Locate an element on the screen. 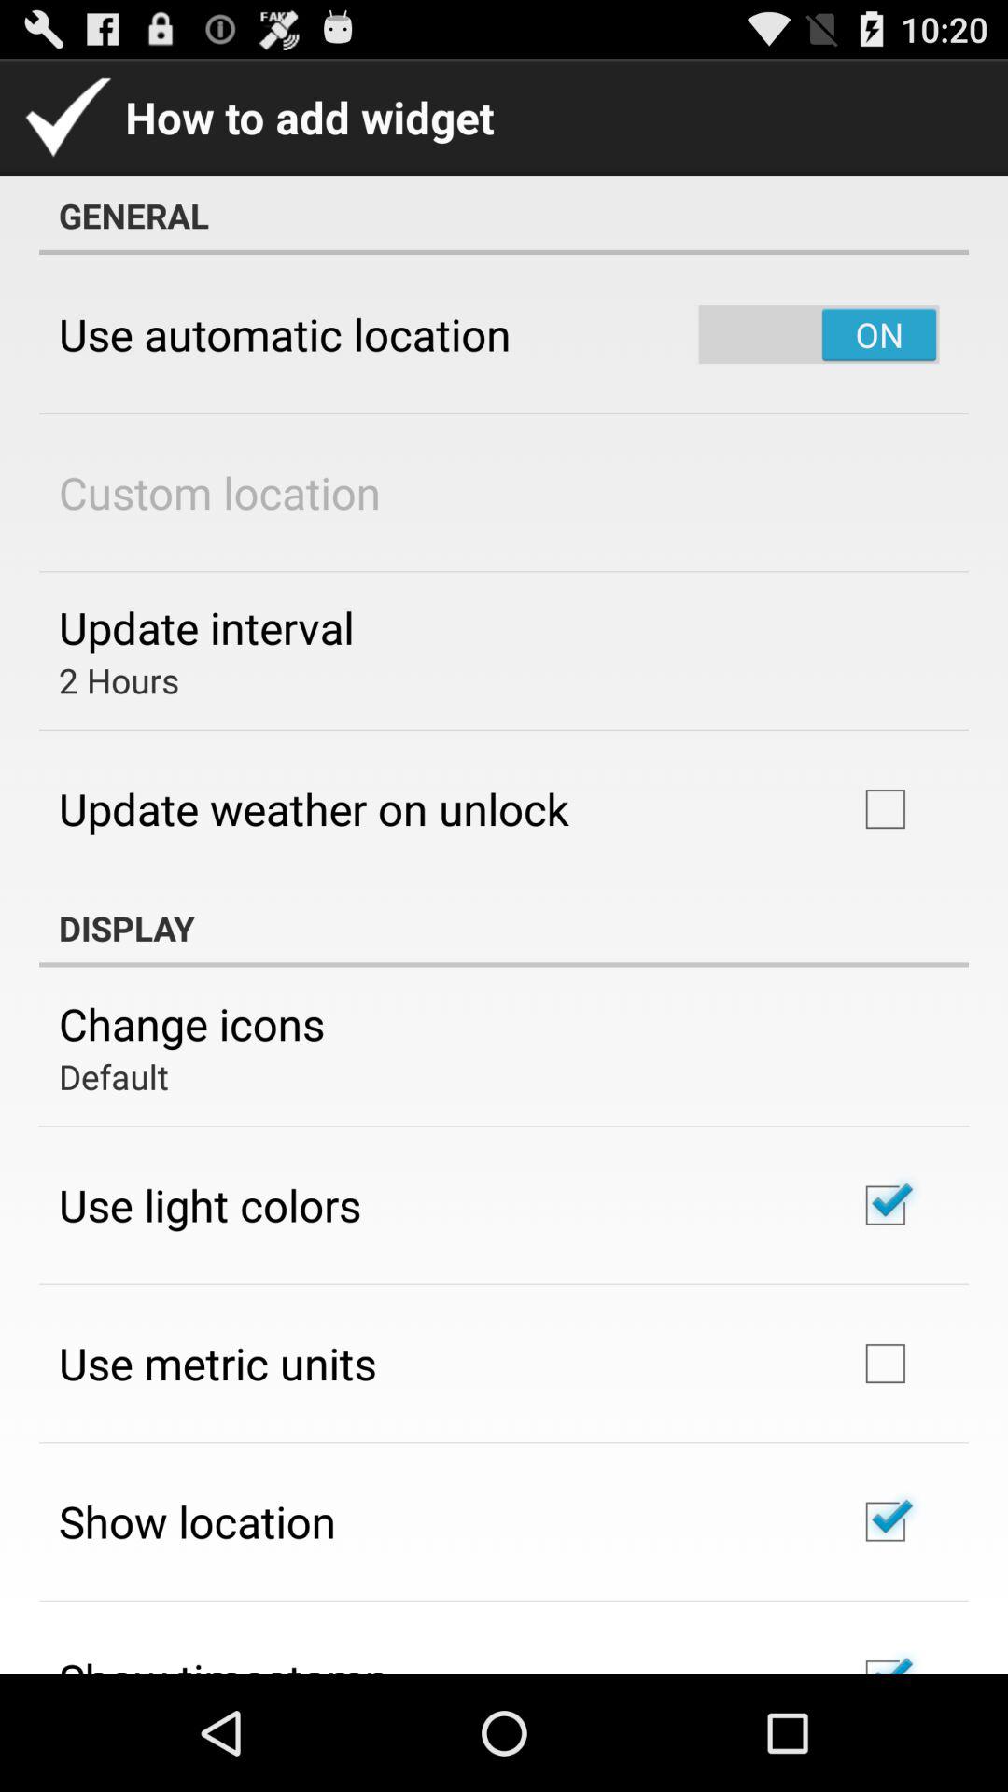 Image resolution: width=1008 pixels, height=1792 pixels. scroll to the how to add is located at coordinates (257, 118).